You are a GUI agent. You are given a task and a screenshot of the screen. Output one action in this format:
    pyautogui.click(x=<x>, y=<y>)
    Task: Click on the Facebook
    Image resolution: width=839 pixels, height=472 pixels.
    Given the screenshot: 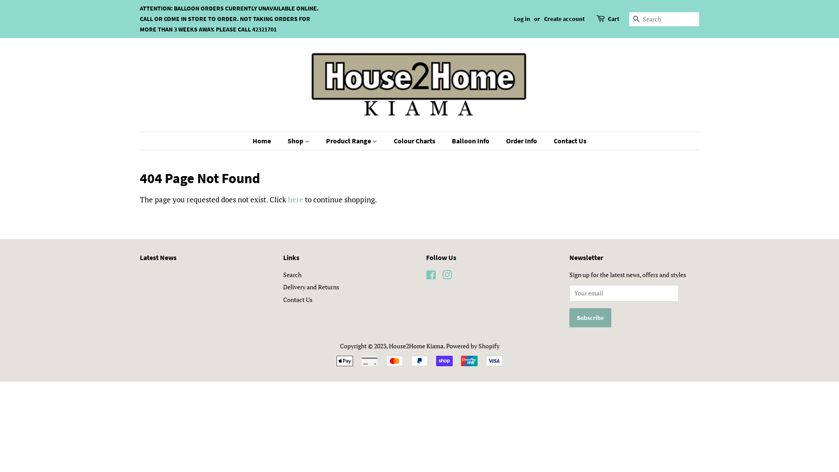 What is the action you would take?
    pyautogui.click(x=431, y=276)
    